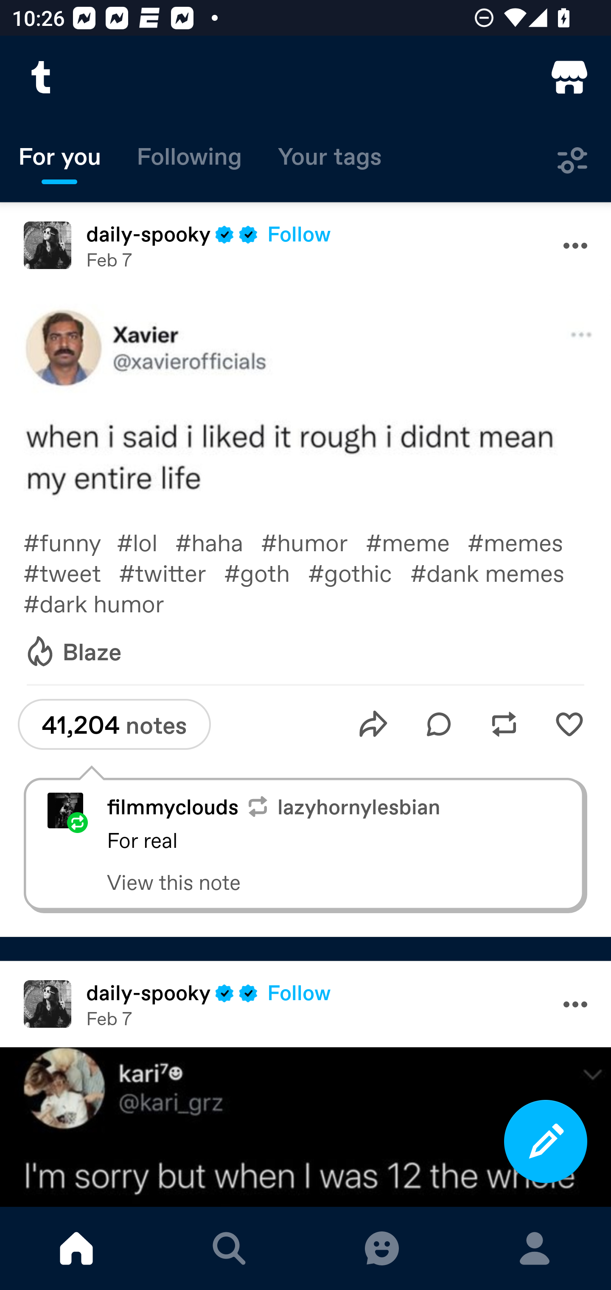  Describe the element at coordinates (569, 724) in the screenshot. I see `Like` at that location.